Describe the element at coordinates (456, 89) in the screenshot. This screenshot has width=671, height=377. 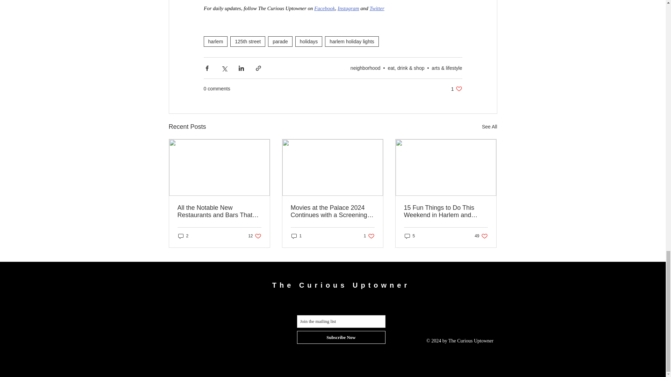
I see `parade` at that location.